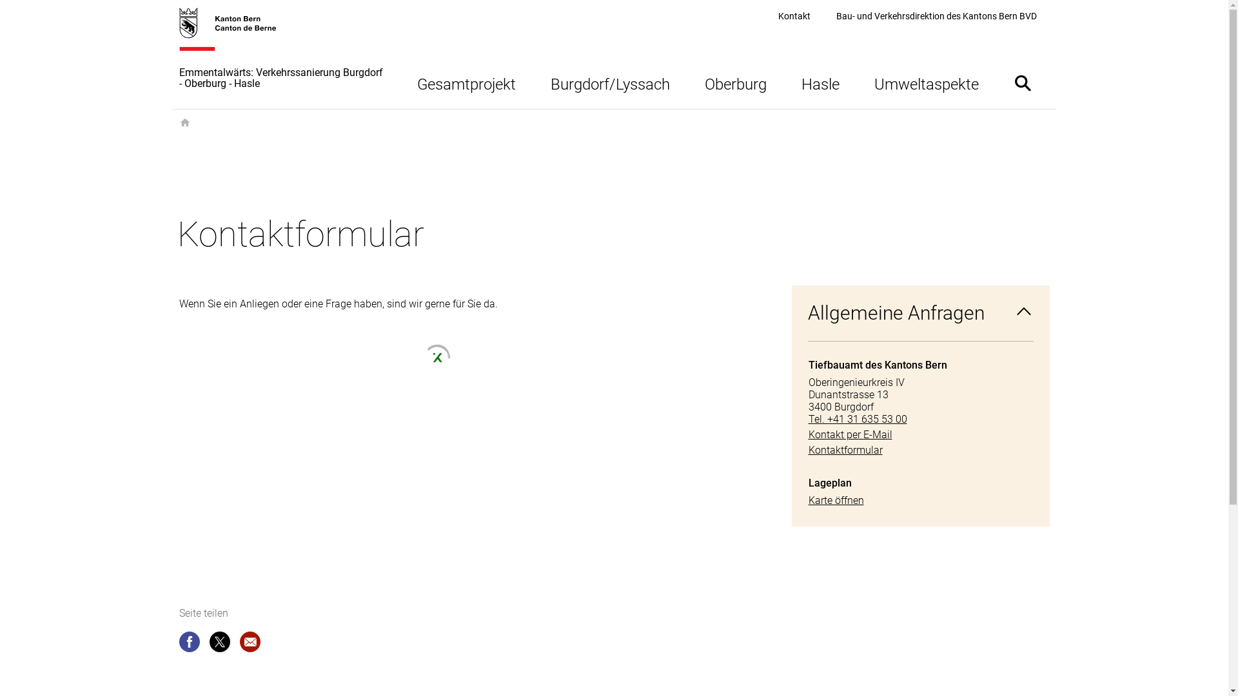  What do you see at coordinates (921, 434) in the screenshot?
I see `Kontakt per E-Mail` at bounding box center [921, 434].